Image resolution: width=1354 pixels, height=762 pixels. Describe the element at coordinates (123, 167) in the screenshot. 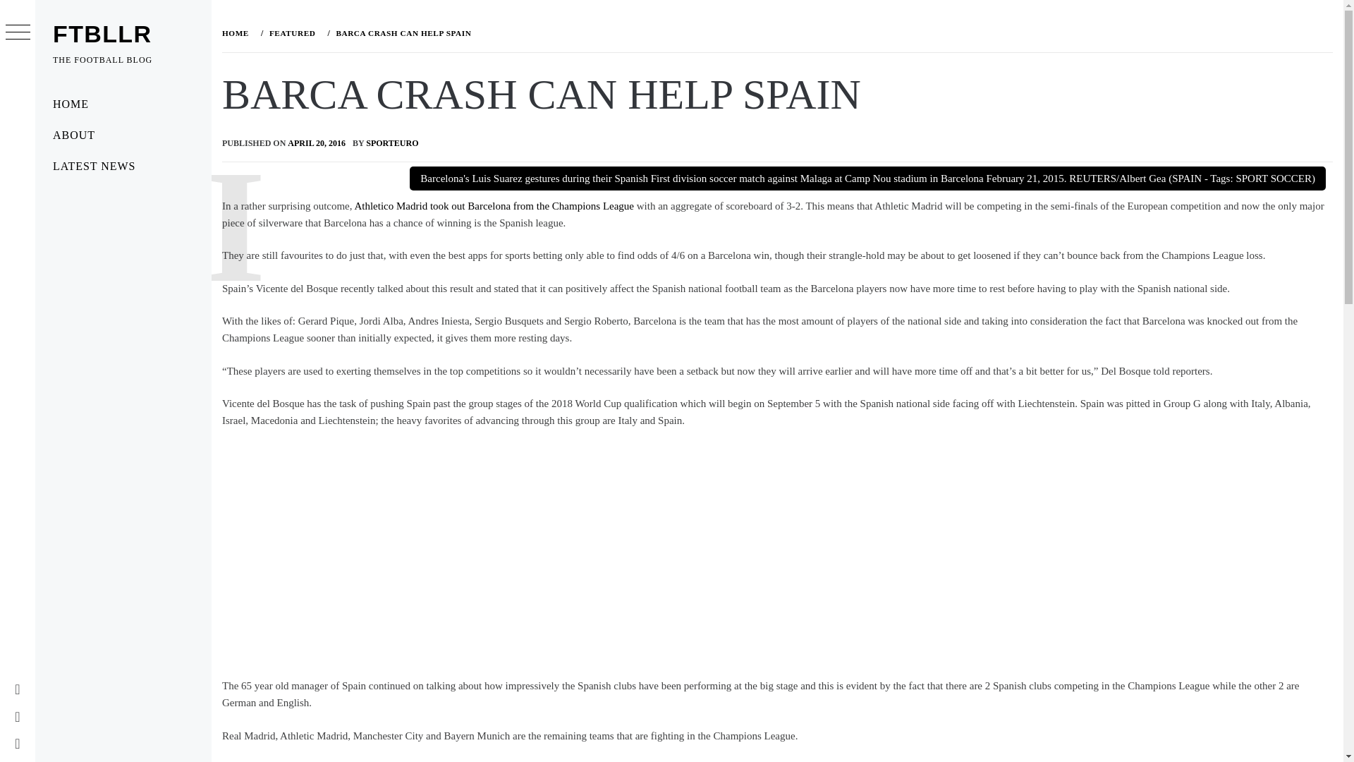

I see `LATEST NEWS` at that location.